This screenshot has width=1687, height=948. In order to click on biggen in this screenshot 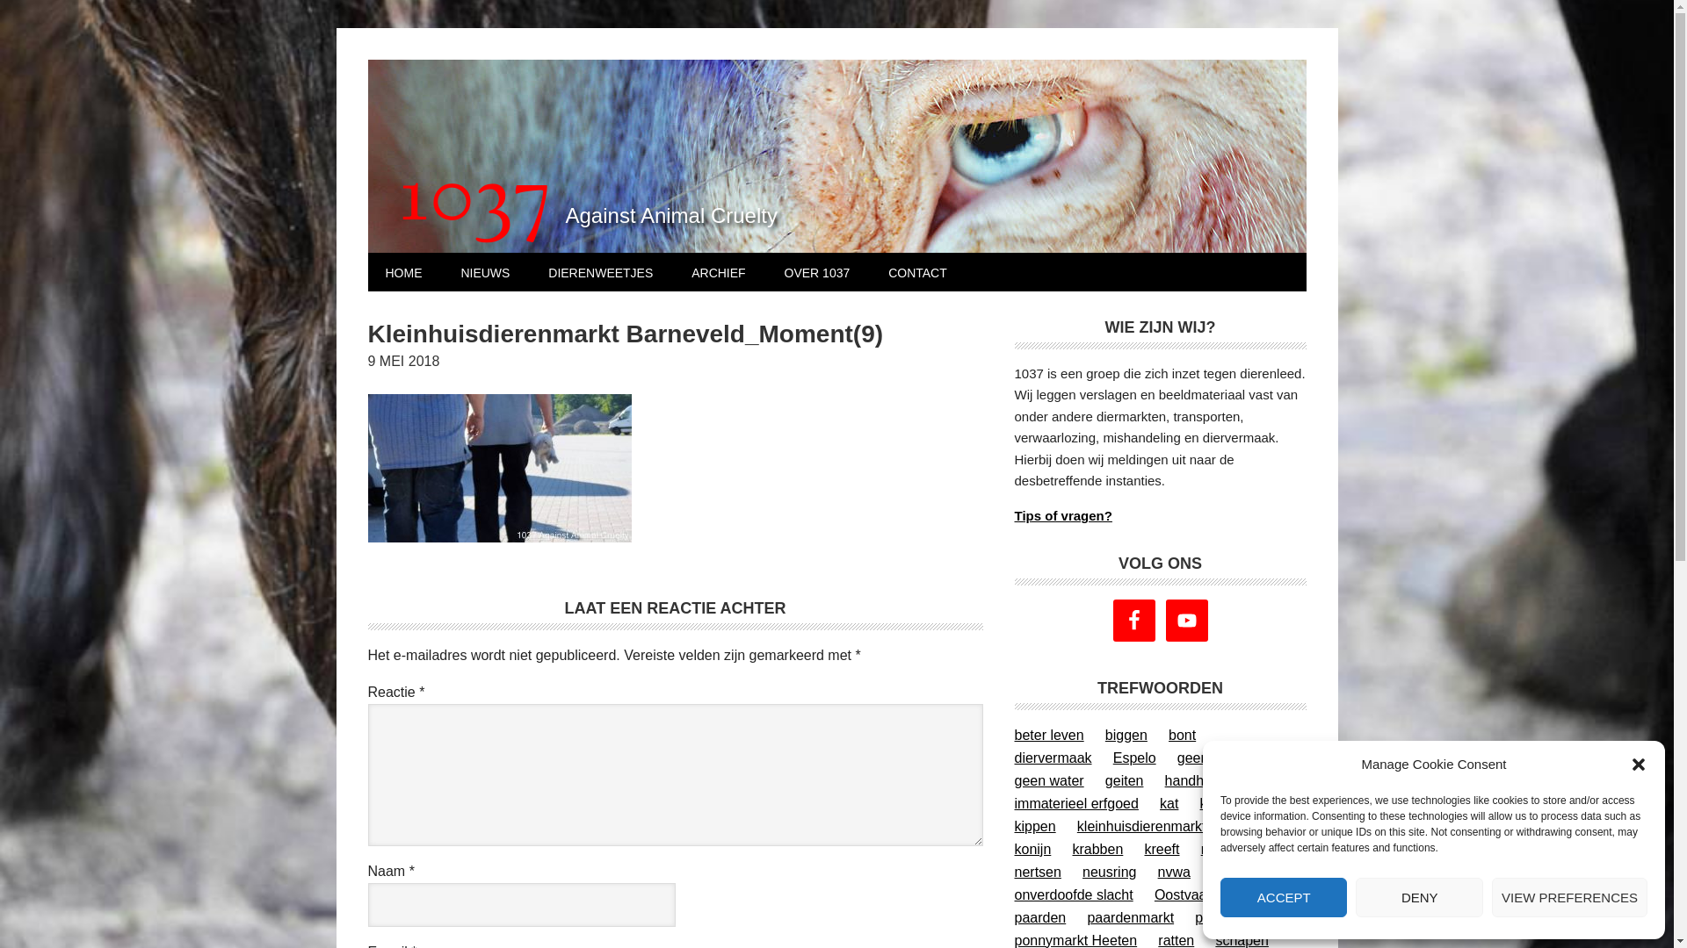, I will do `click(1126, 736)`.